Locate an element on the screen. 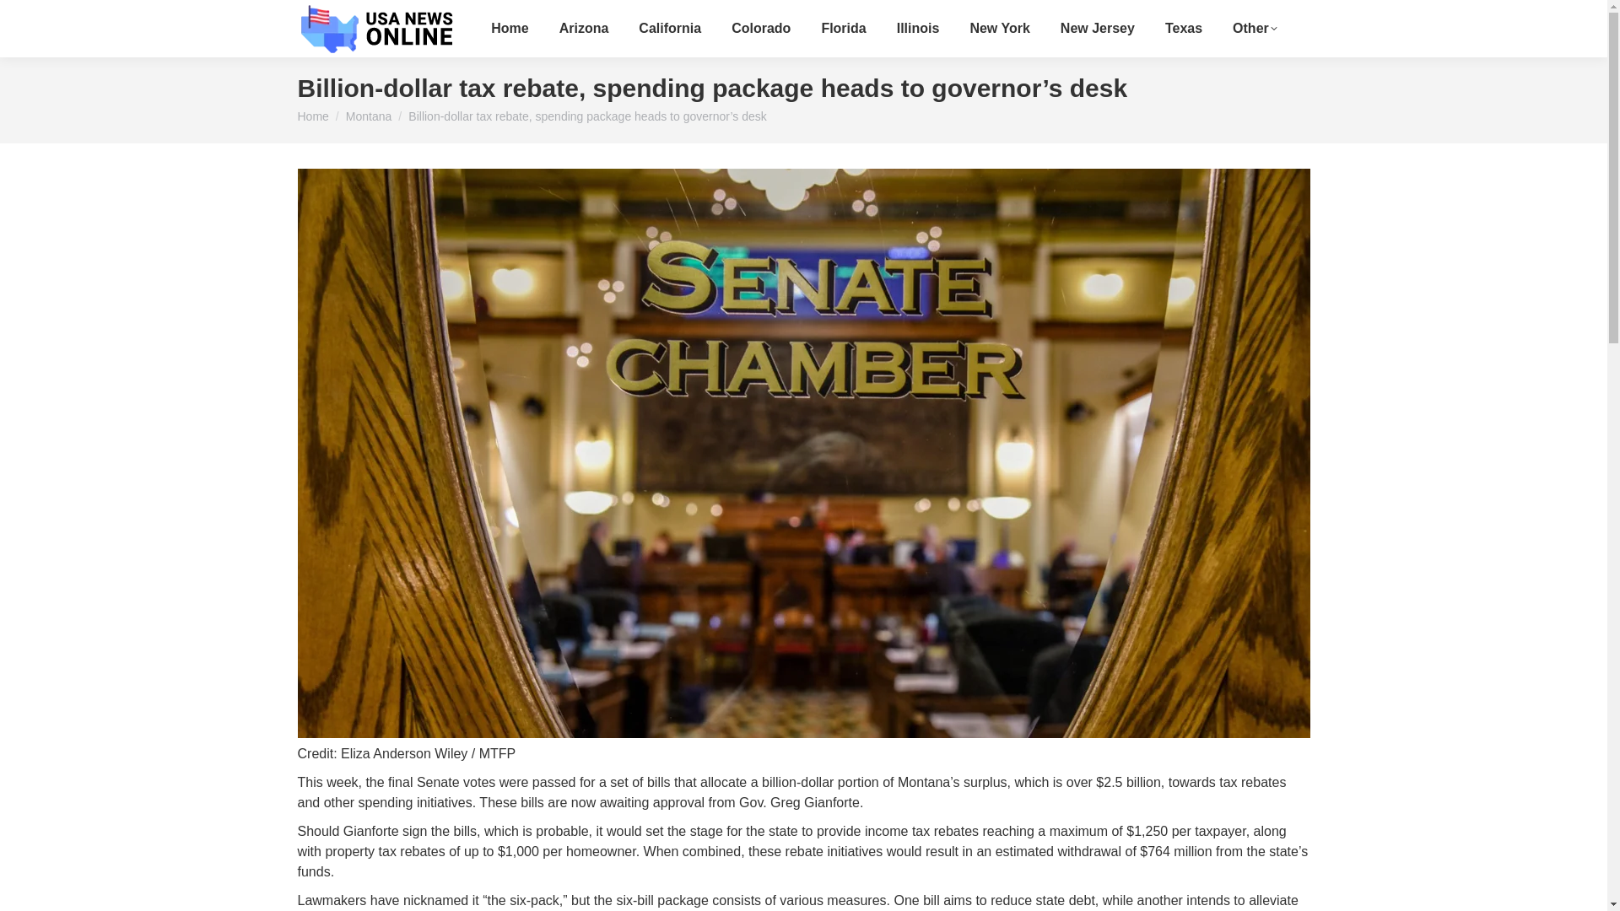 The image size is (1620, 911). Home is located at coordinates (312, 116).